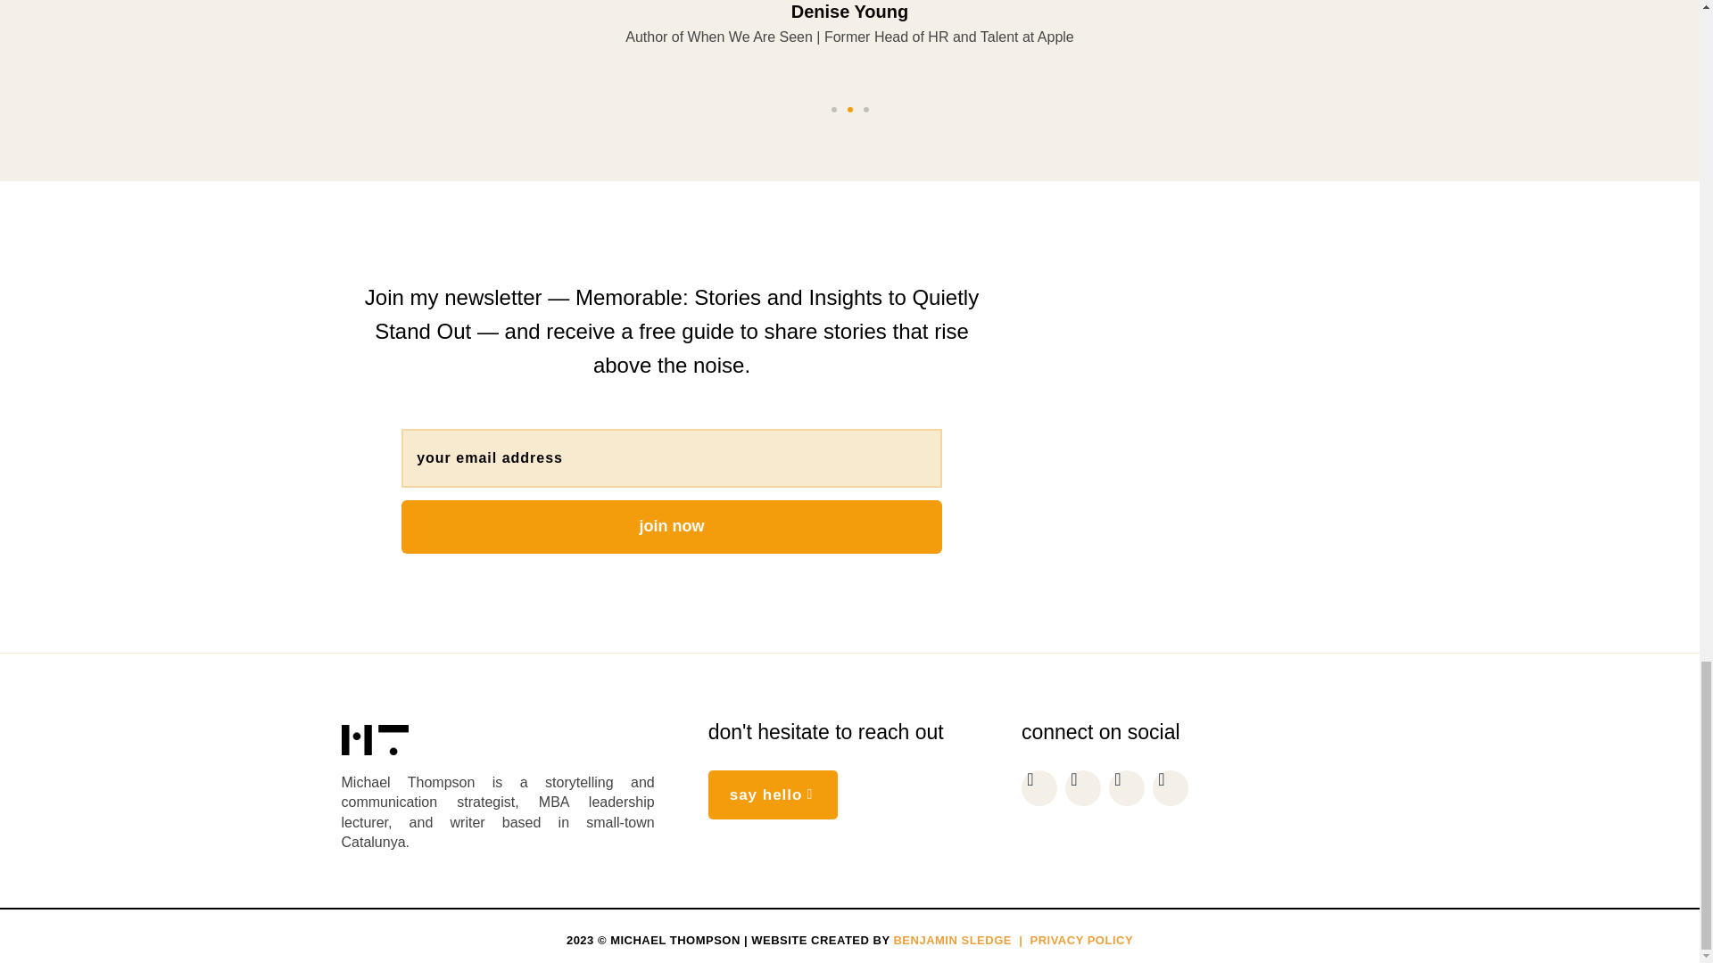 The height and width of the screenshot is (963, 1713). What do you see at coordinates (671, 526) in the screenshot?
I see `join now` at bounding box center [671, 526].